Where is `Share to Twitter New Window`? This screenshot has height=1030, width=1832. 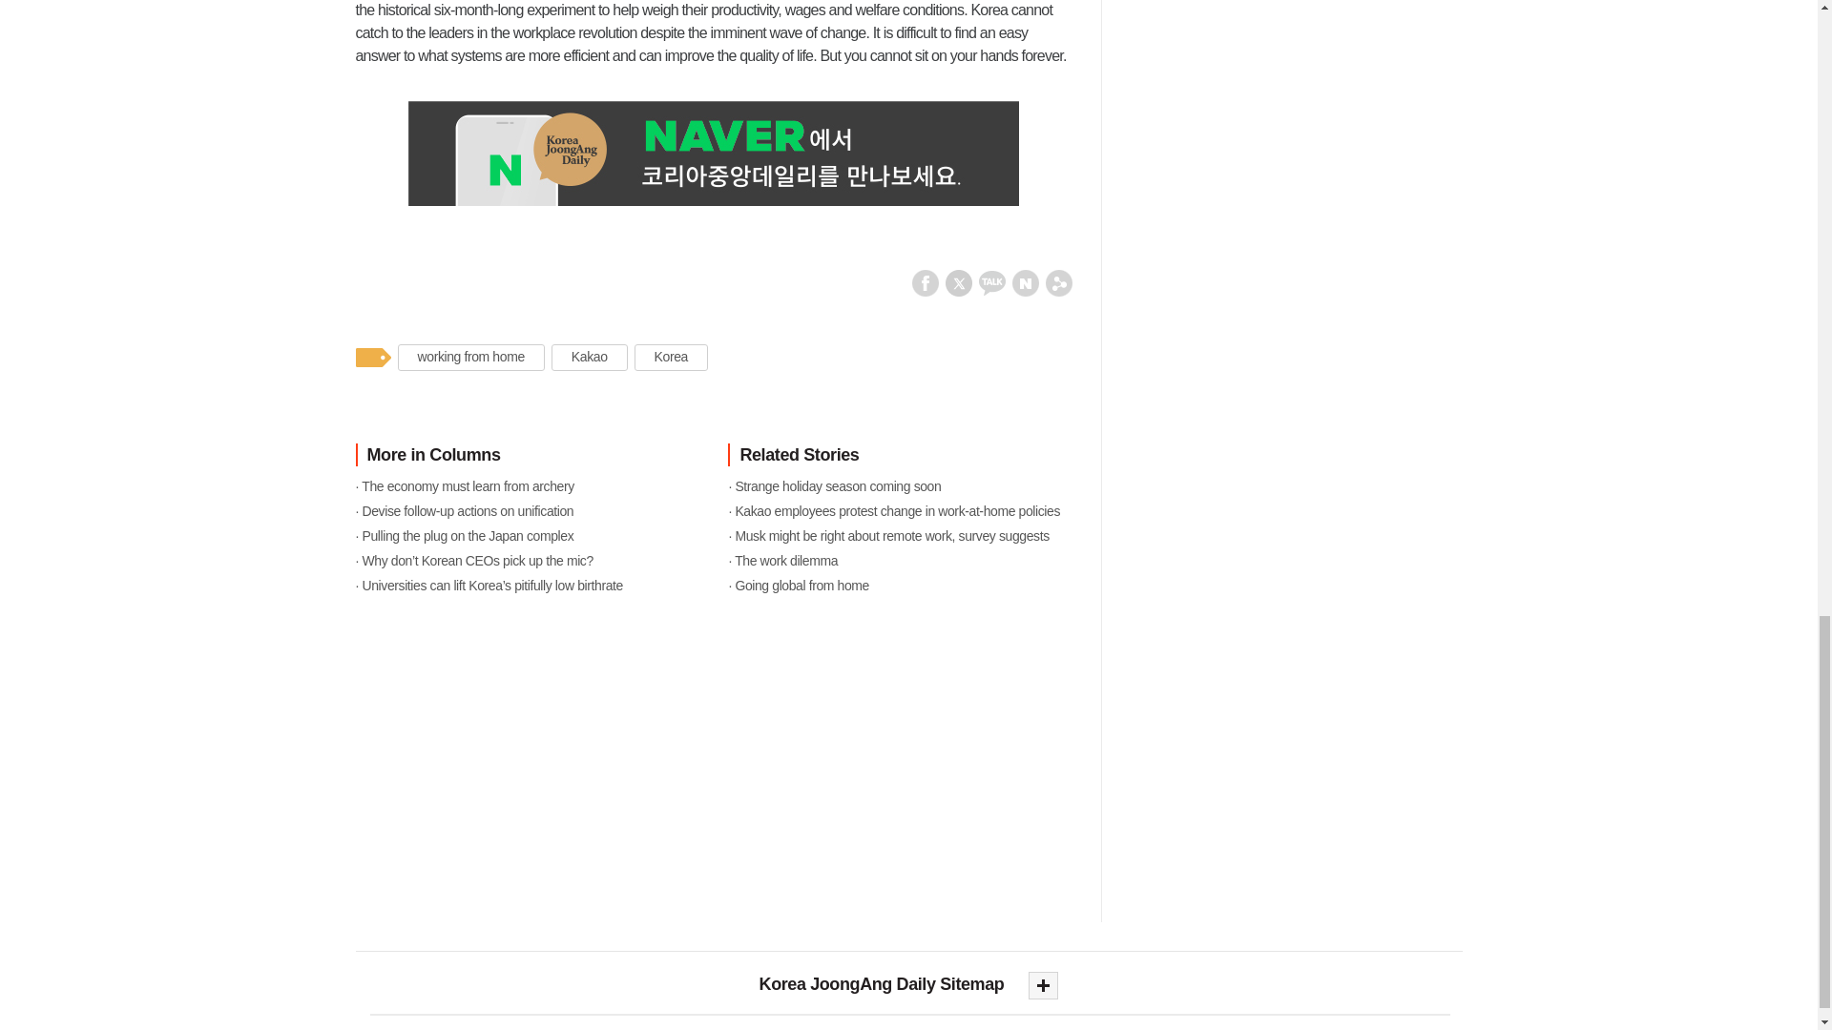 Share to Twitter New Window is located at coordinates (958, 281).